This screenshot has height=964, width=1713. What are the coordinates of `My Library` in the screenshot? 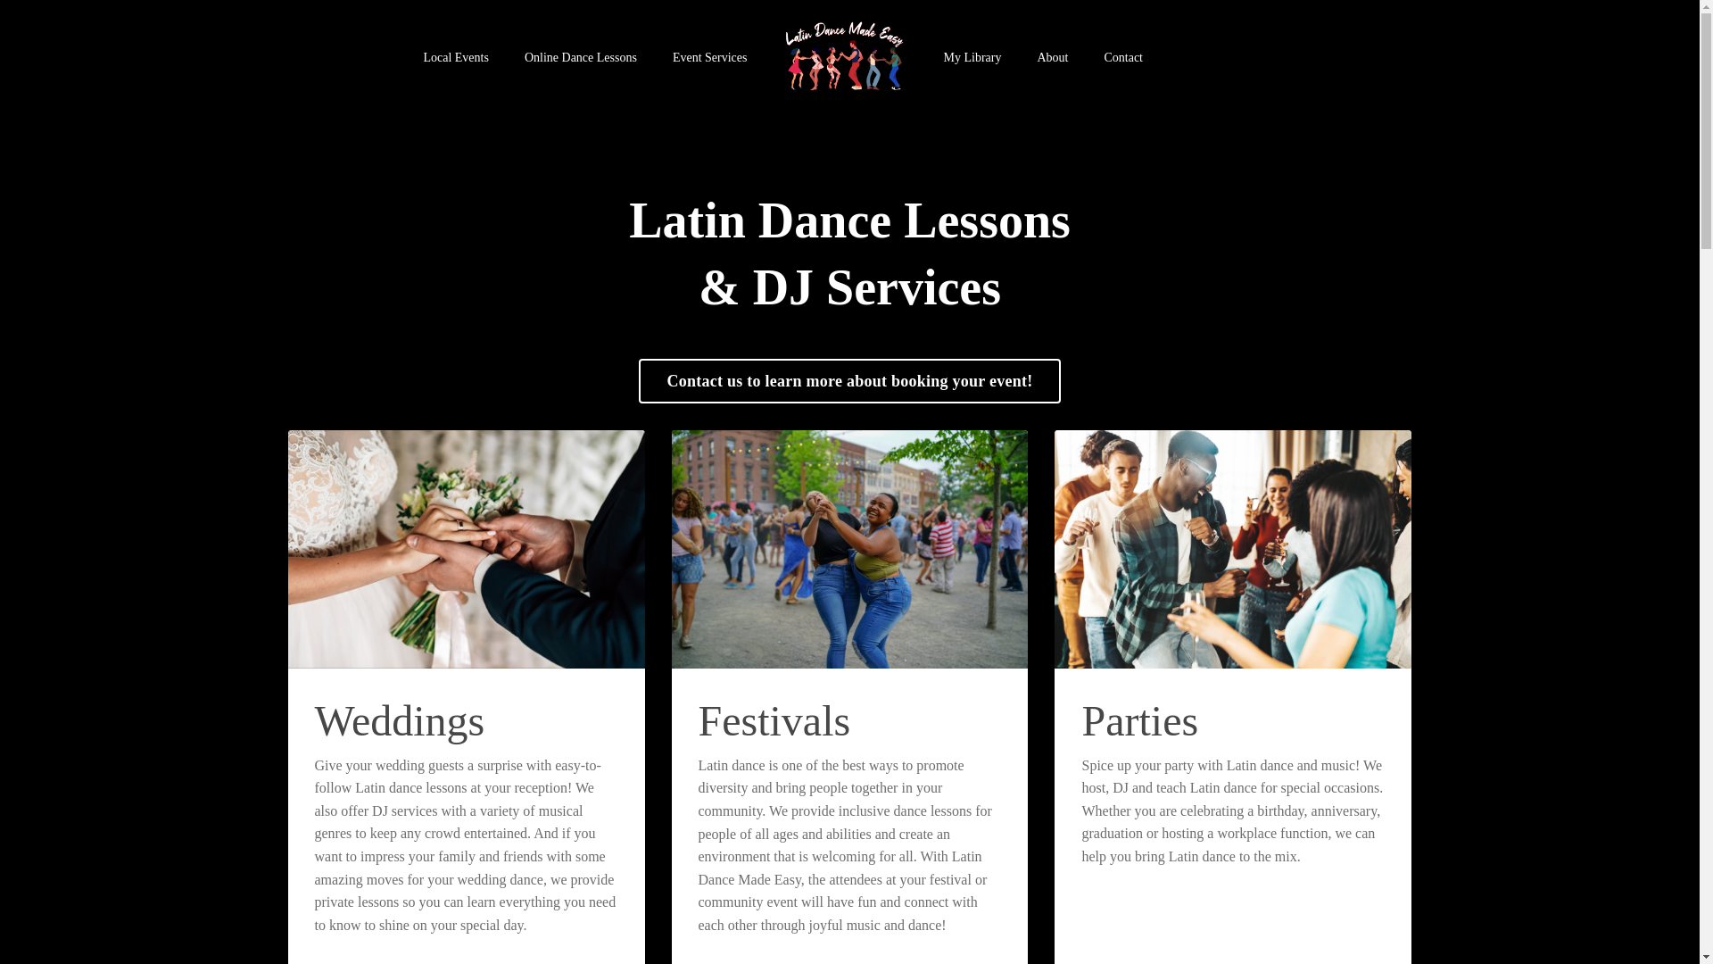 It's located at (972, 57).